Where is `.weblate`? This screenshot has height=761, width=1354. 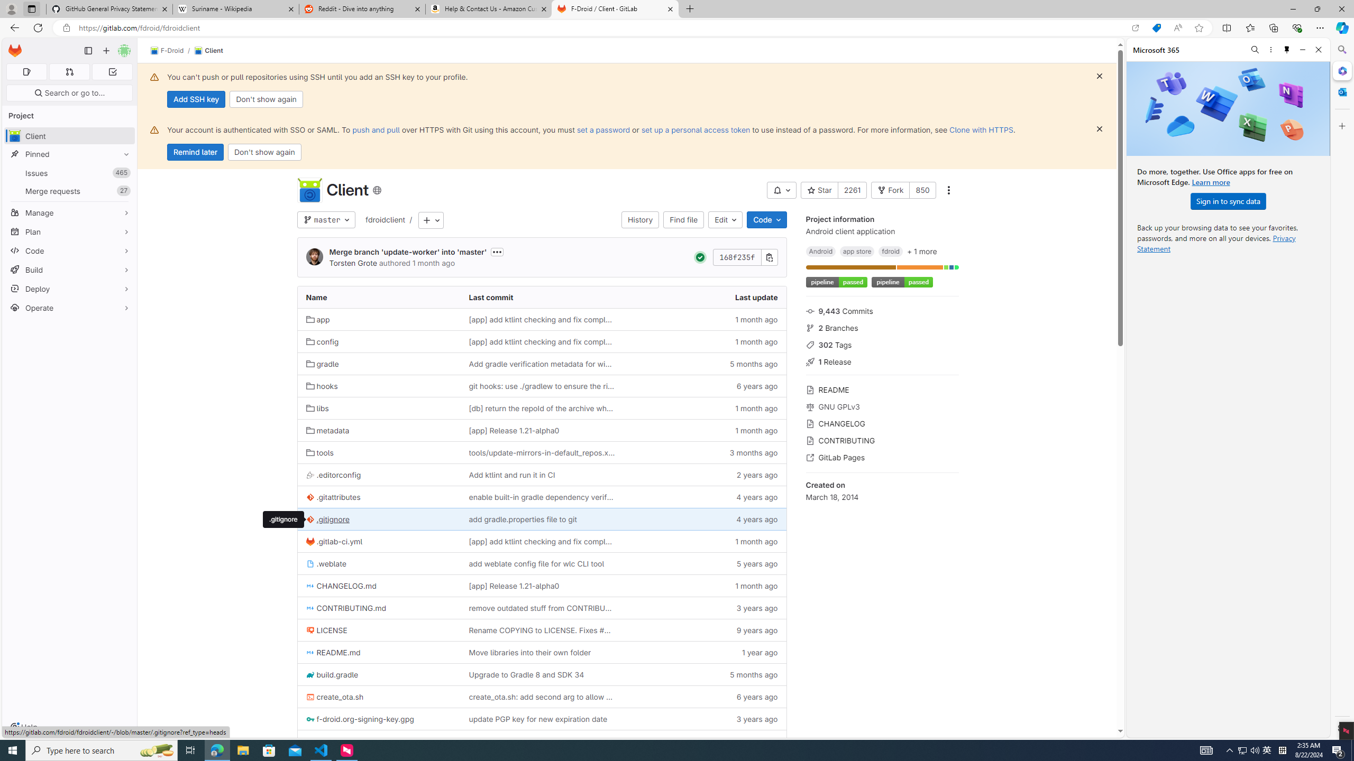
.weblate is located at coordinates (379, 563).